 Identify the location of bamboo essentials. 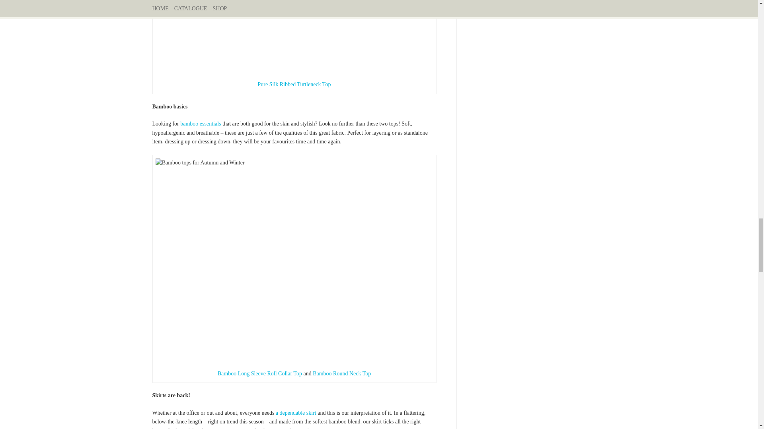
(201, 123).